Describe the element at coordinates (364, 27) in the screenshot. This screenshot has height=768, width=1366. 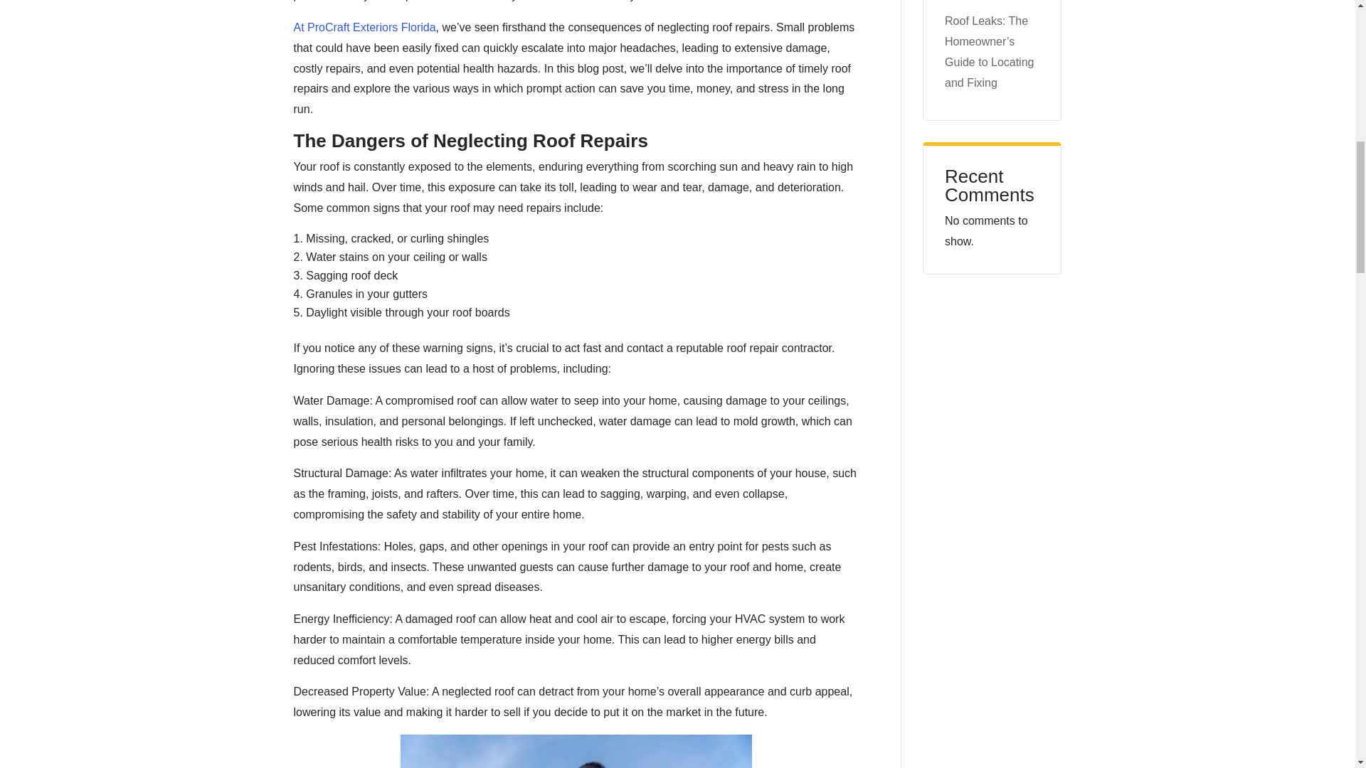
I see `At ProCraft Exteriors Florida` at that location.